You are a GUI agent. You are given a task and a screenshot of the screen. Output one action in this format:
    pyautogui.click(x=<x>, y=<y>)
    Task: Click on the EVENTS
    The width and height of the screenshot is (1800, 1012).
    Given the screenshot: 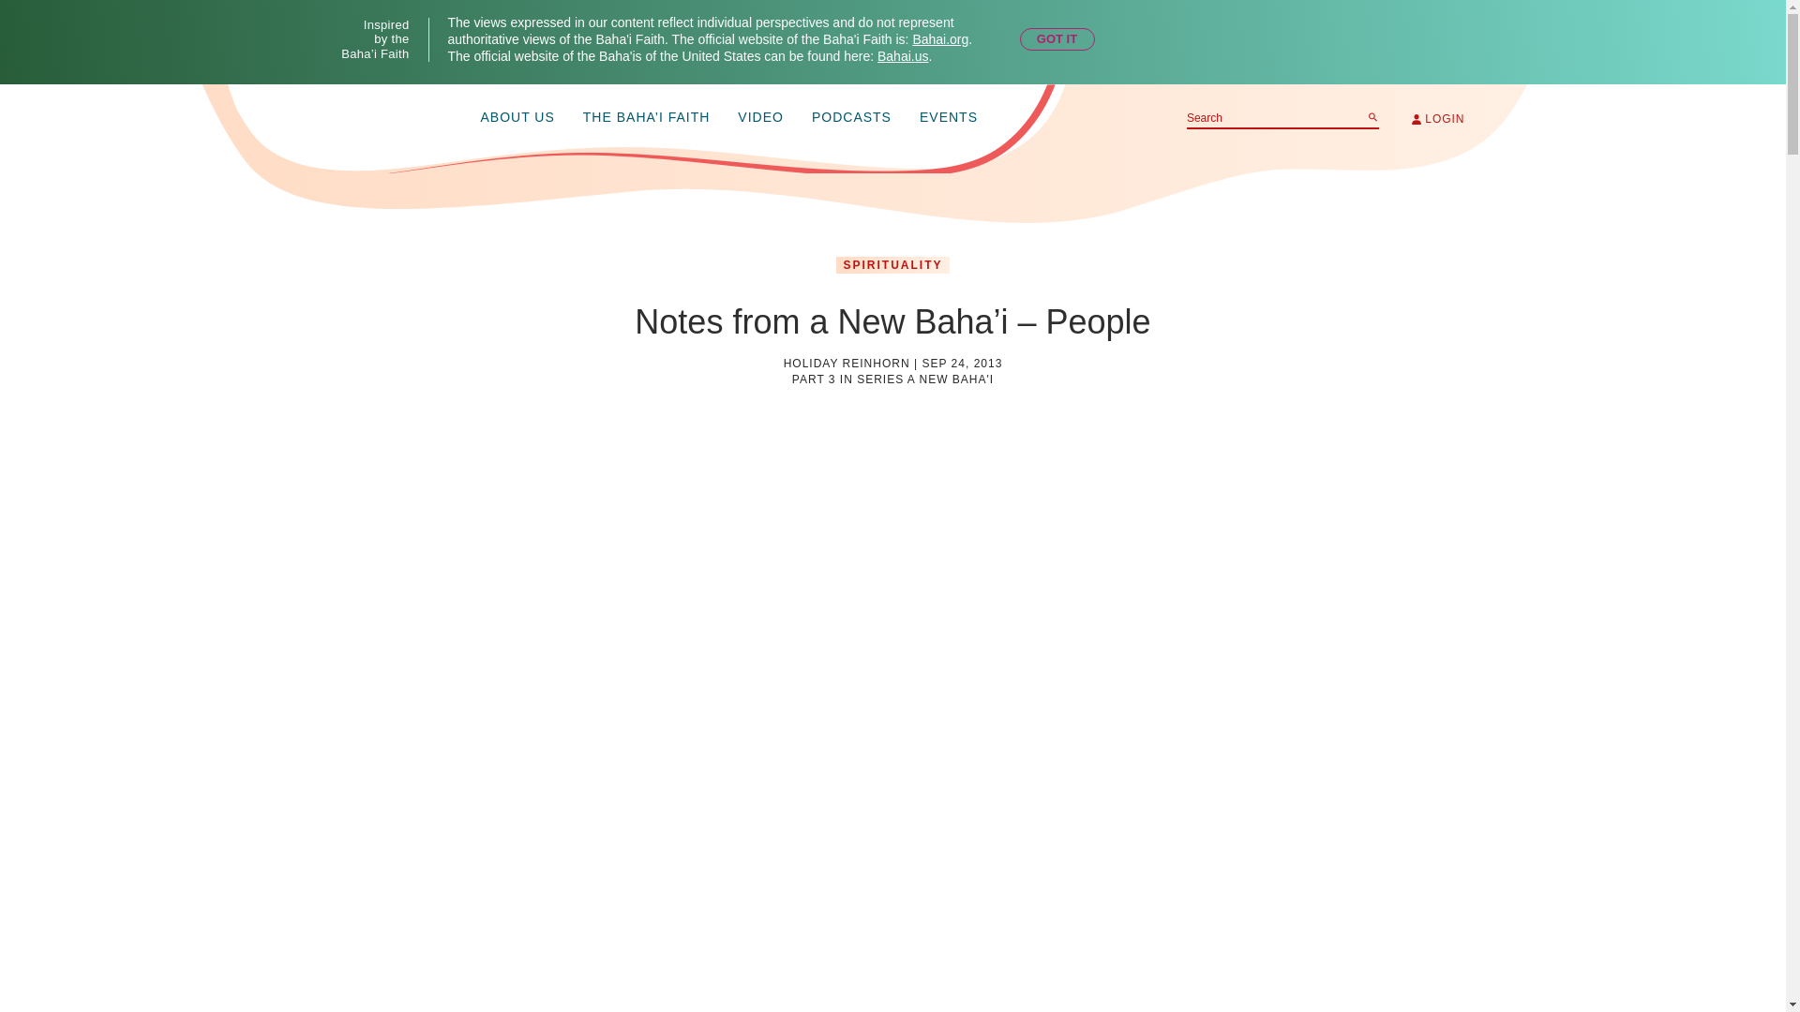 What is the action you would take?
    pyautogui.click(x=949, y=118)
    